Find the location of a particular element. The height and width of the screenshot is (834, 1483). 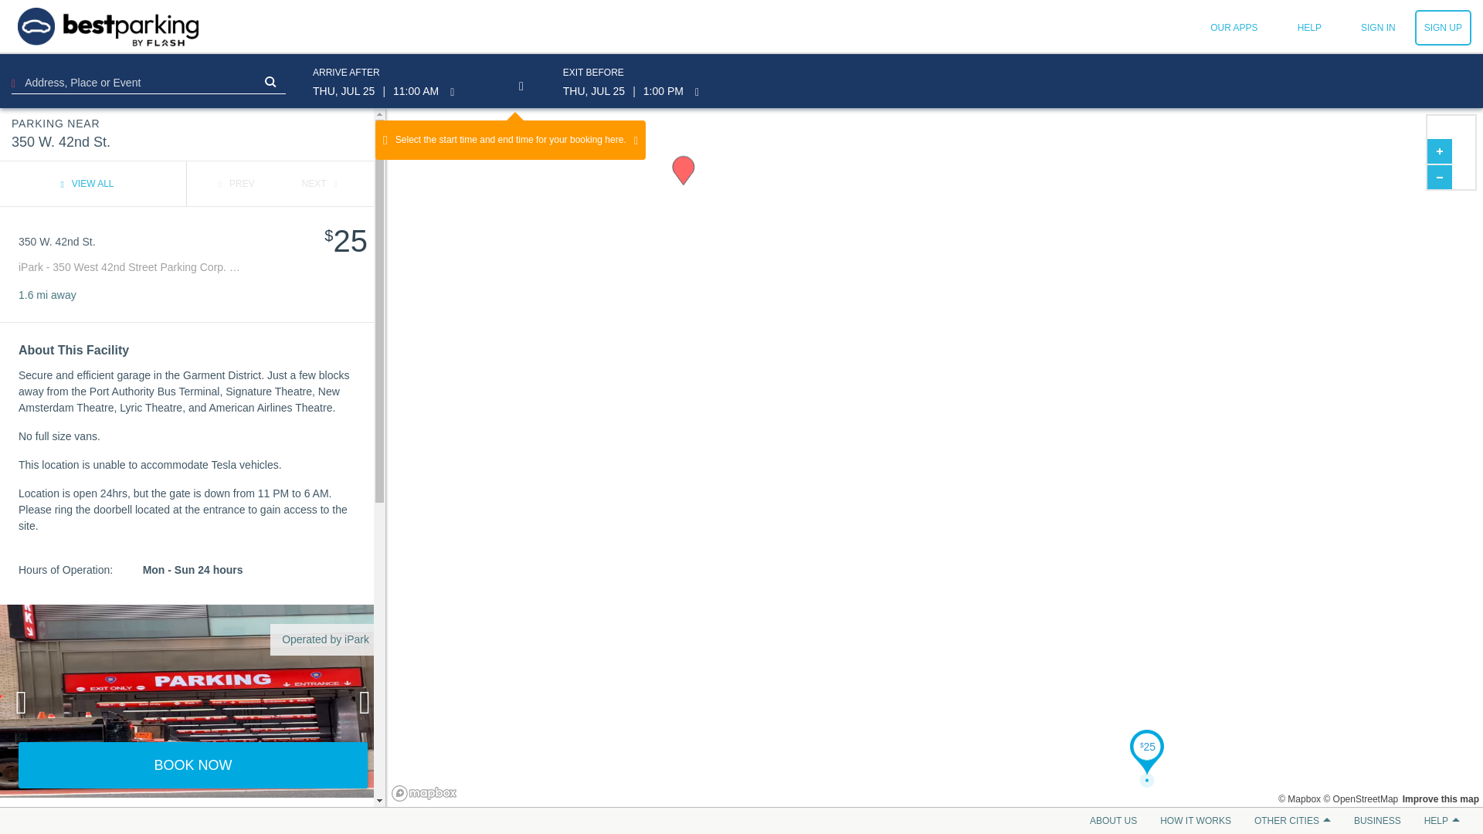

Mapbox is located at coordinates (1299, 799).